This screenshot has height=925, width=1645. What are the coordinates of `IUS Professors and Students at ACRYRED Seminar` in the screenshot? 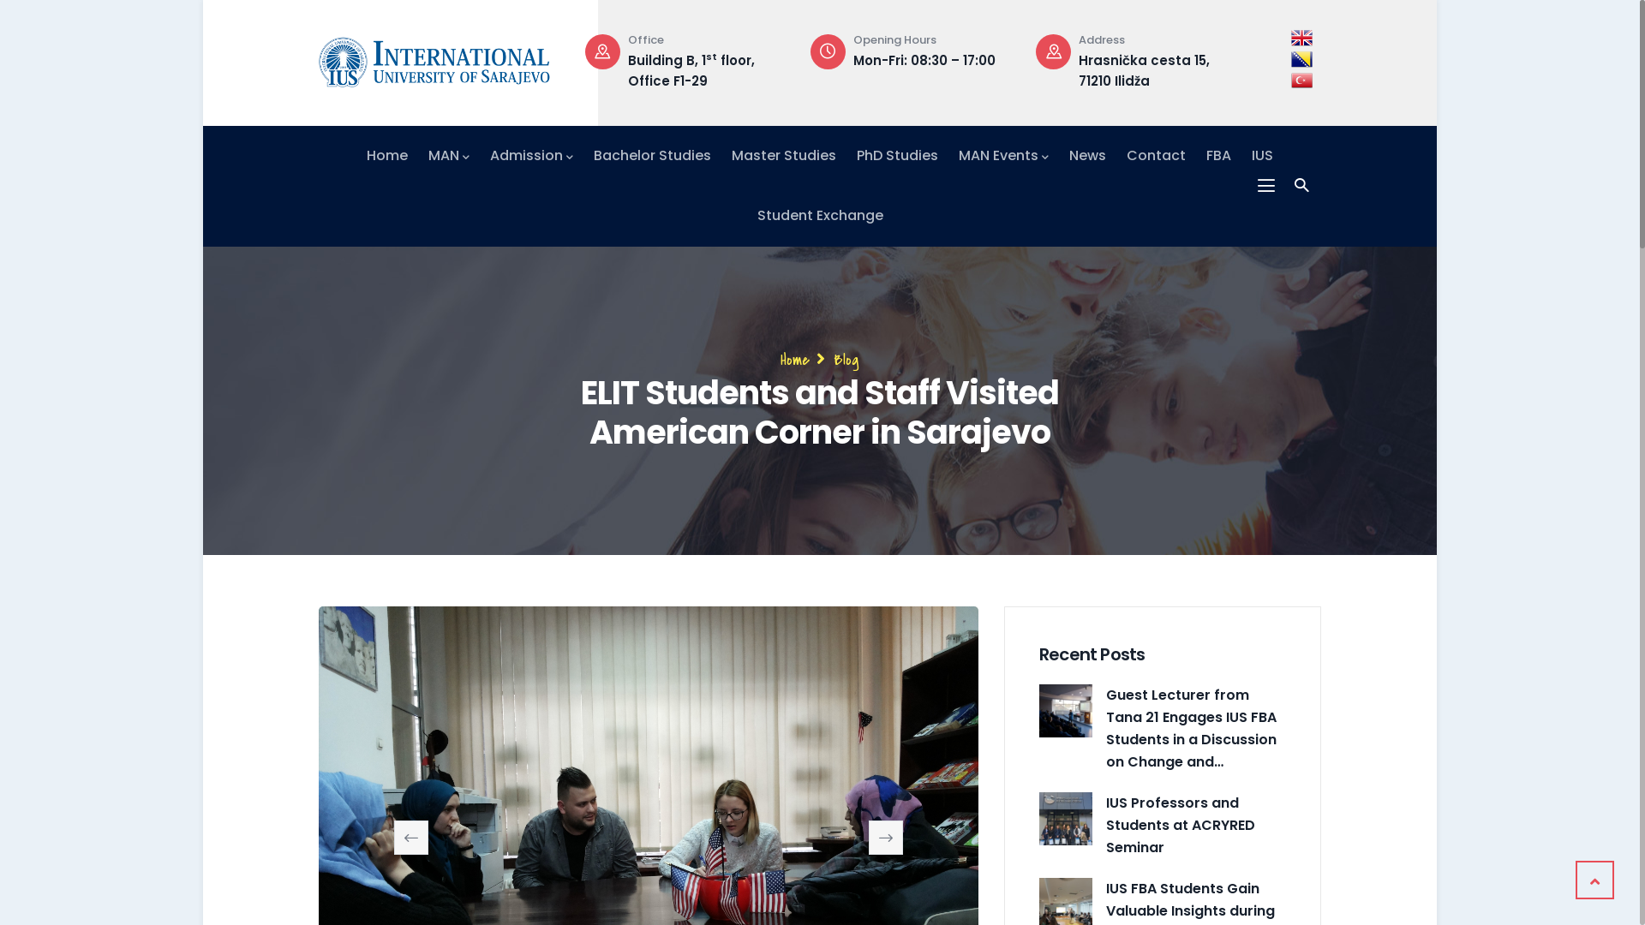 It's located at (1196, 826).